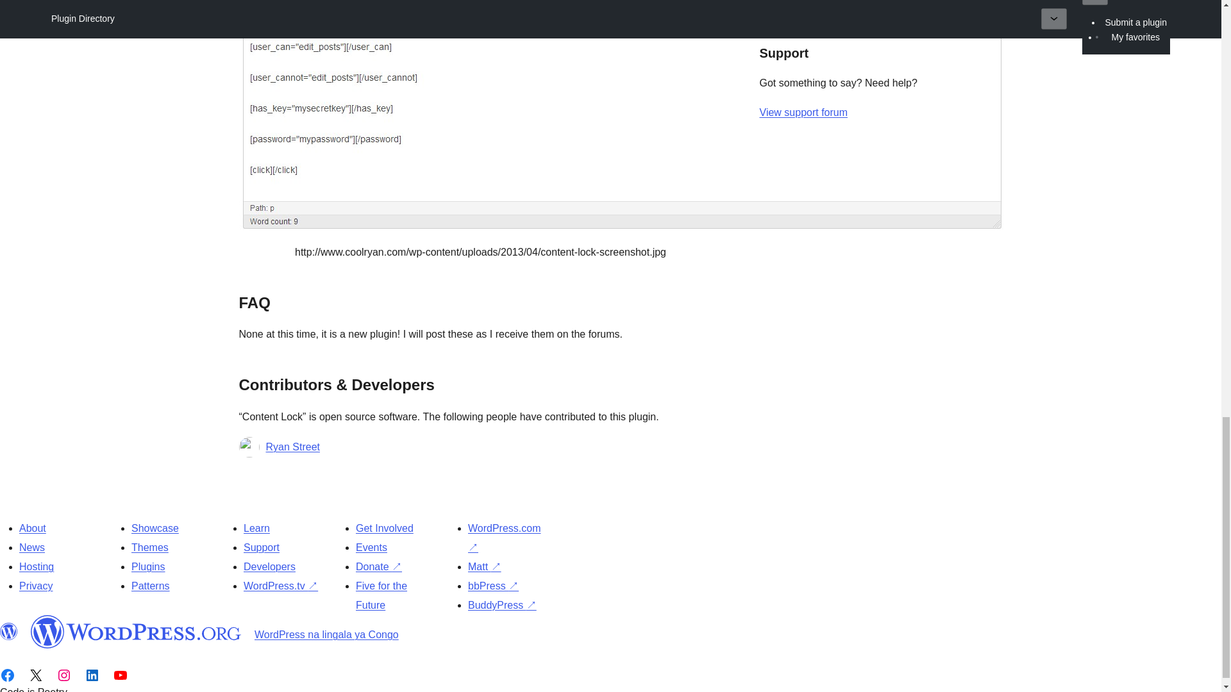 Image resolution: width=1231 pixels, height=692 pixels. I want to click on WordPress.org, so click(9, 632).